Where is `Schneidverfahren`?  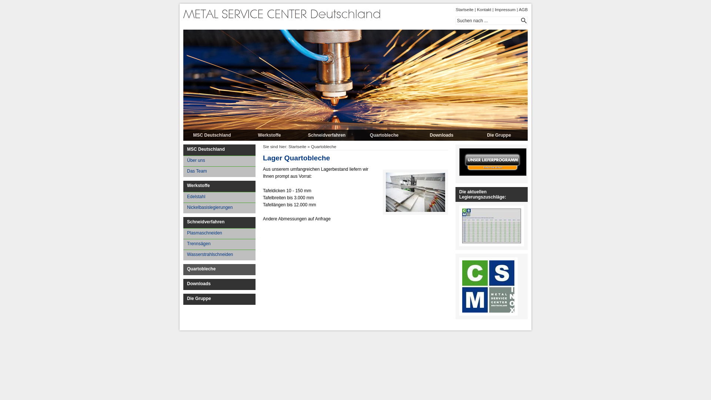 Schneidverfahren is located at coordinates (219, 223).